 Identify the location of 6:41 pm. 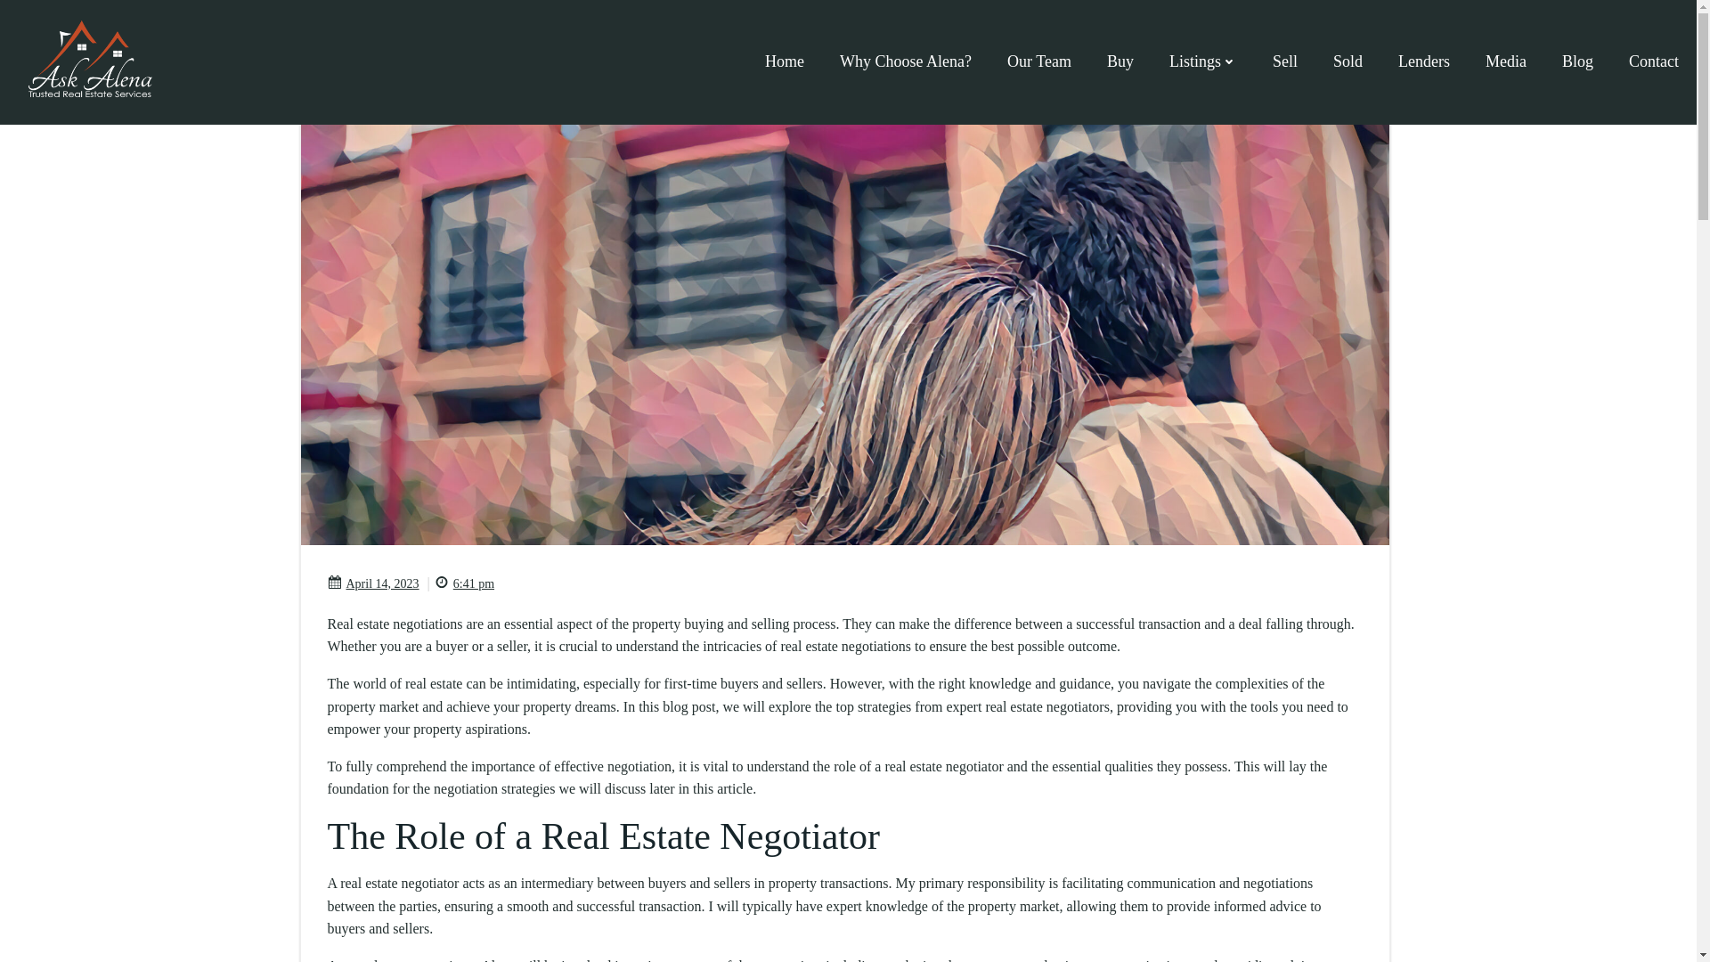
(463, 584).